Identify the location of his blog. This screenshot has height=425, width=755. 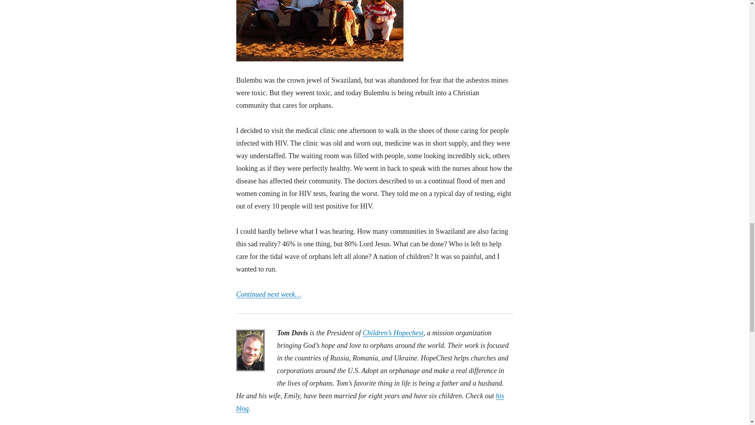
(370, 402).